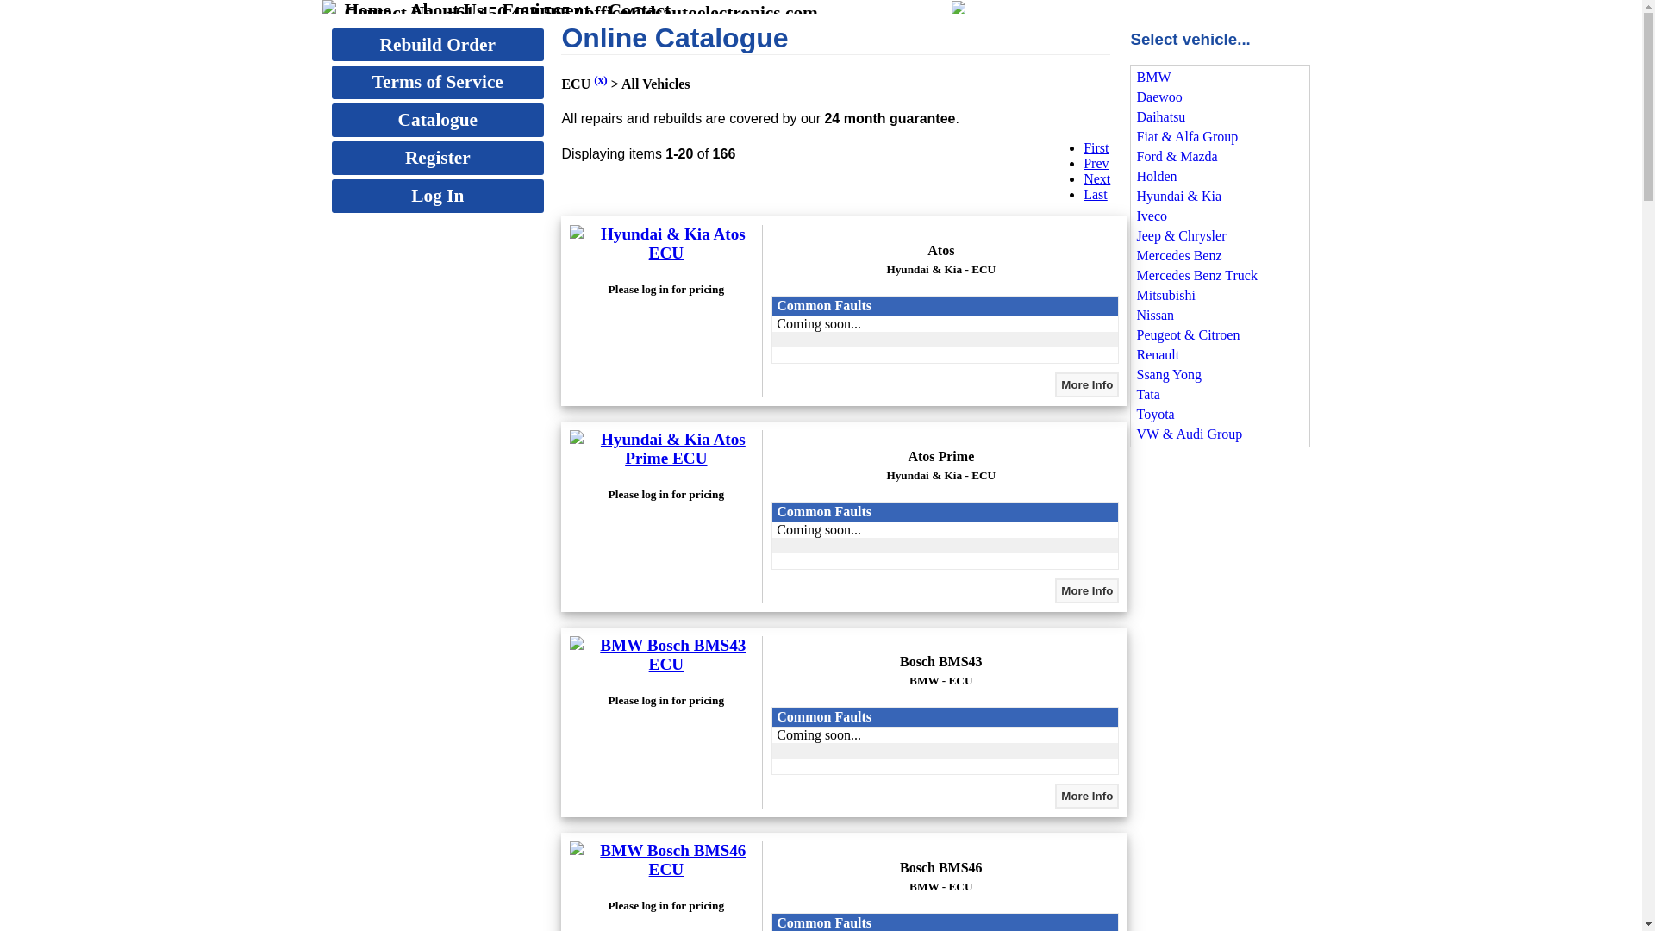 The width and height of the screenshot is (1655, 931). What do you see at coordinates (1220, 157) in the screenshot?
I see `Ford & Mazda` at bounding box center [1220, 157].